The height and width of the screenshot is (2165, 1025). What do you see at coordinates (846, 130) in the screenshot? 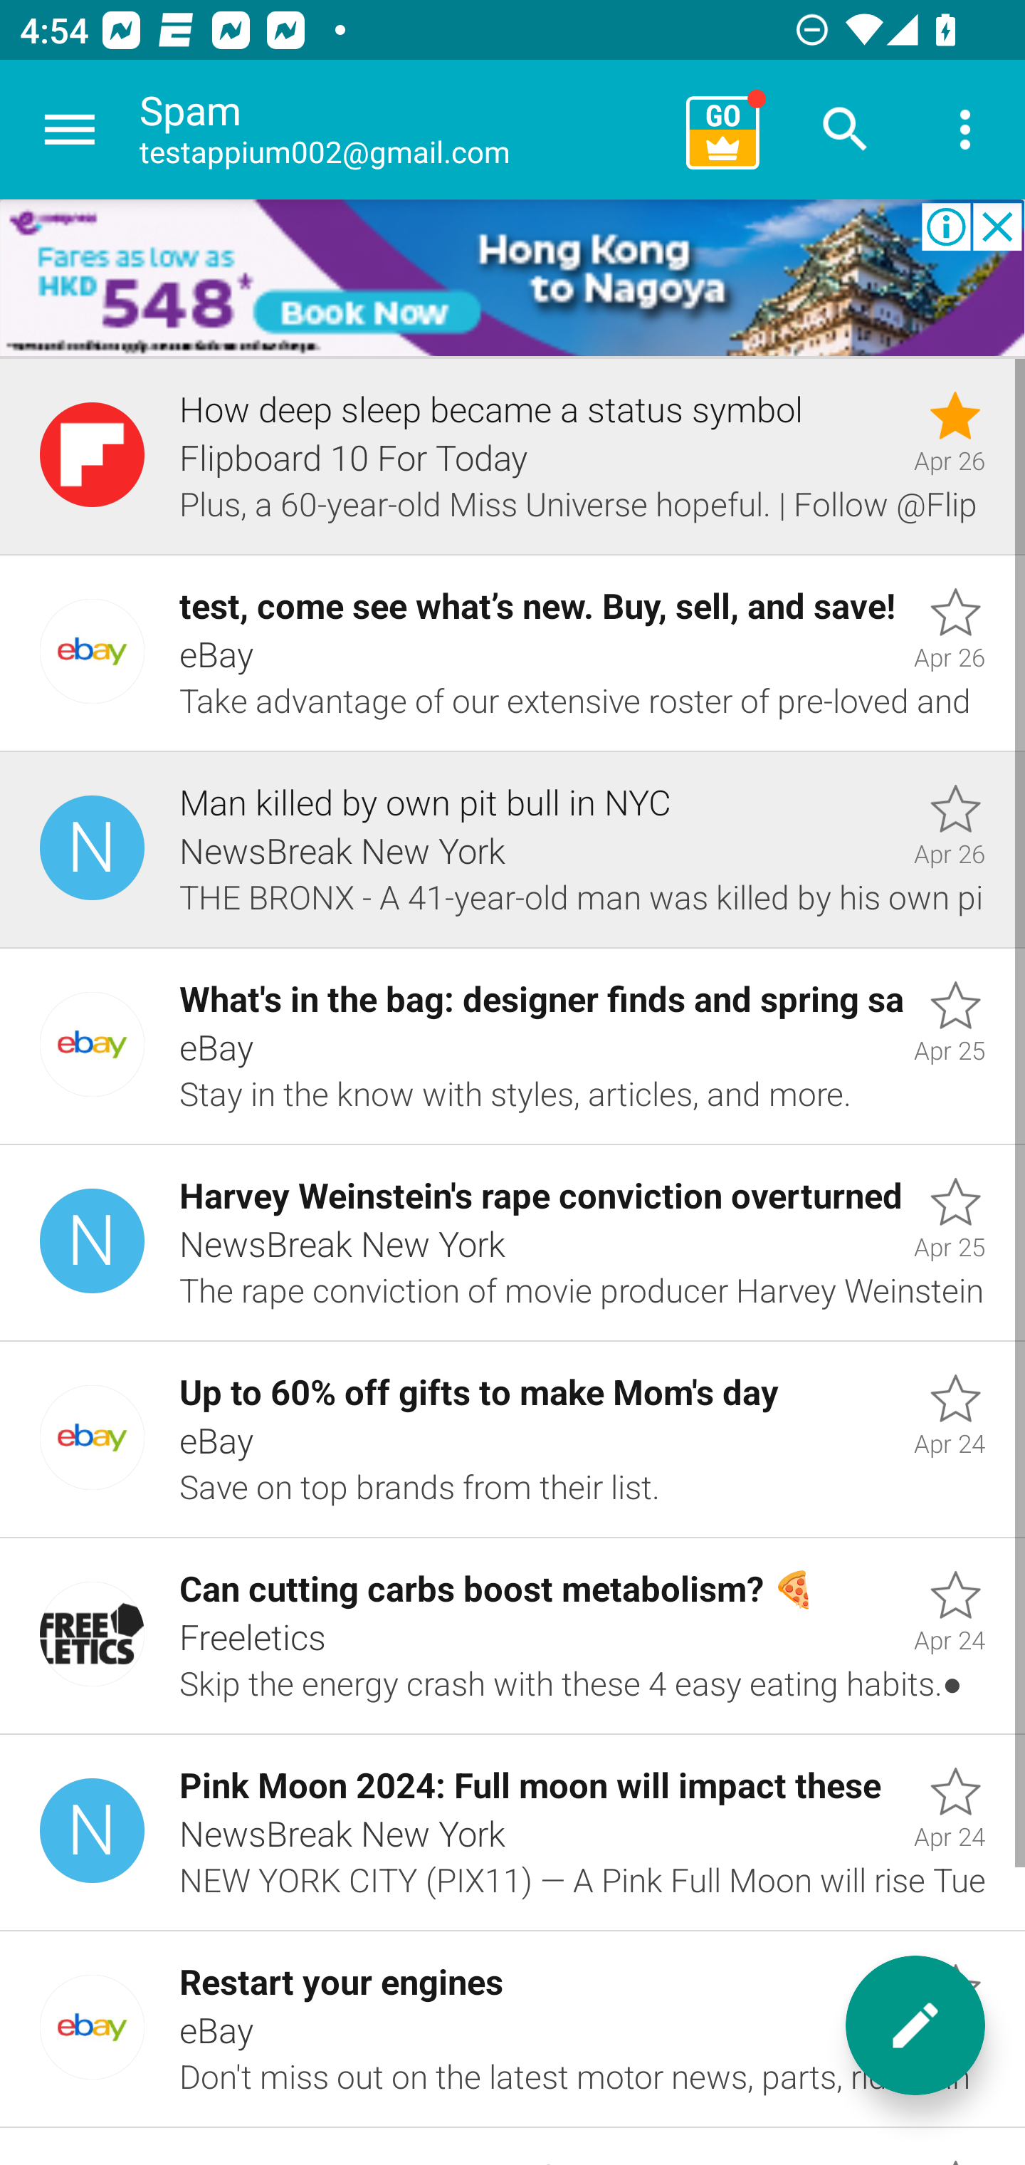
I see `Search` at bounding box center [846, 130].